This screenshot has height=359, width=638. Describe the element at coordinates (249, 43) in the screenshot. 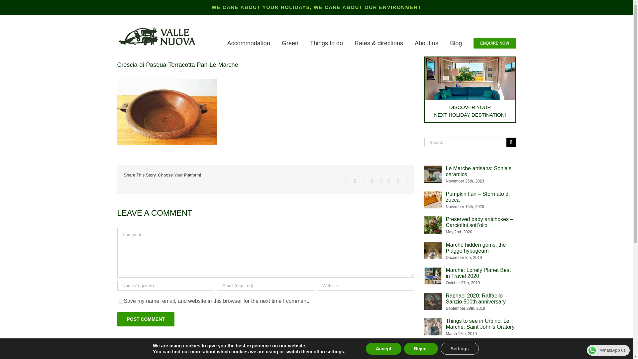

I see `Accommodation` at that location.